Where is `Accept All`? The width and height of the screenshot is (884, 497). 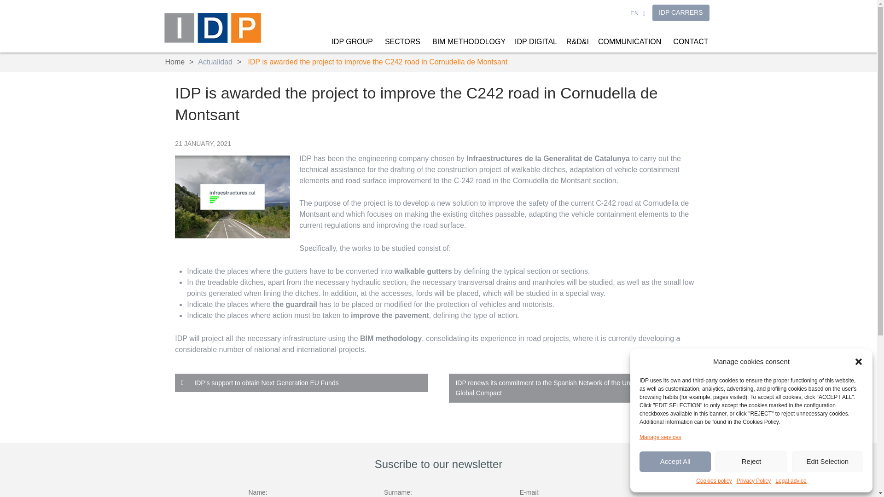
Accept All is located at coordinates (675, 462).